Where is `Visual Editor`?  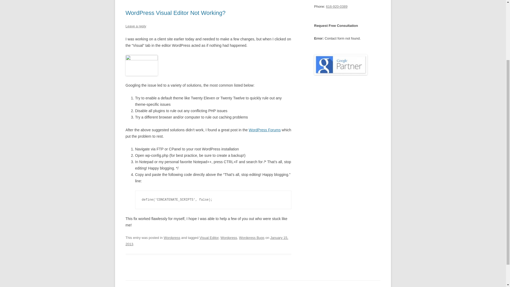
Visual Editor is located at coordinates (209, 238).